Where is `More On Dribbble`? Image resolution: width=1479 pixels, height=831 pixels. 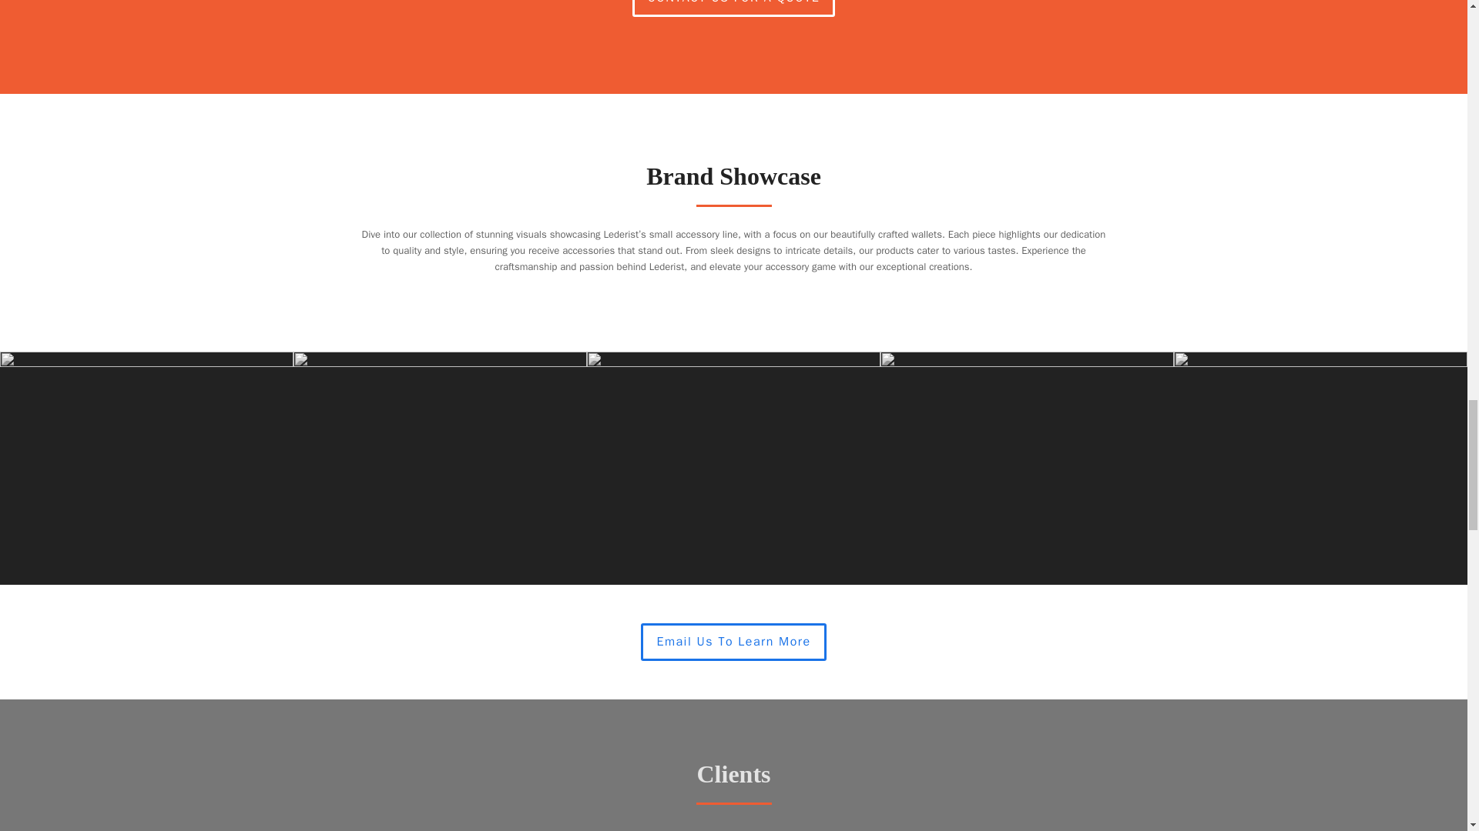
More On Dribbble is located at coordinates (733, 642).